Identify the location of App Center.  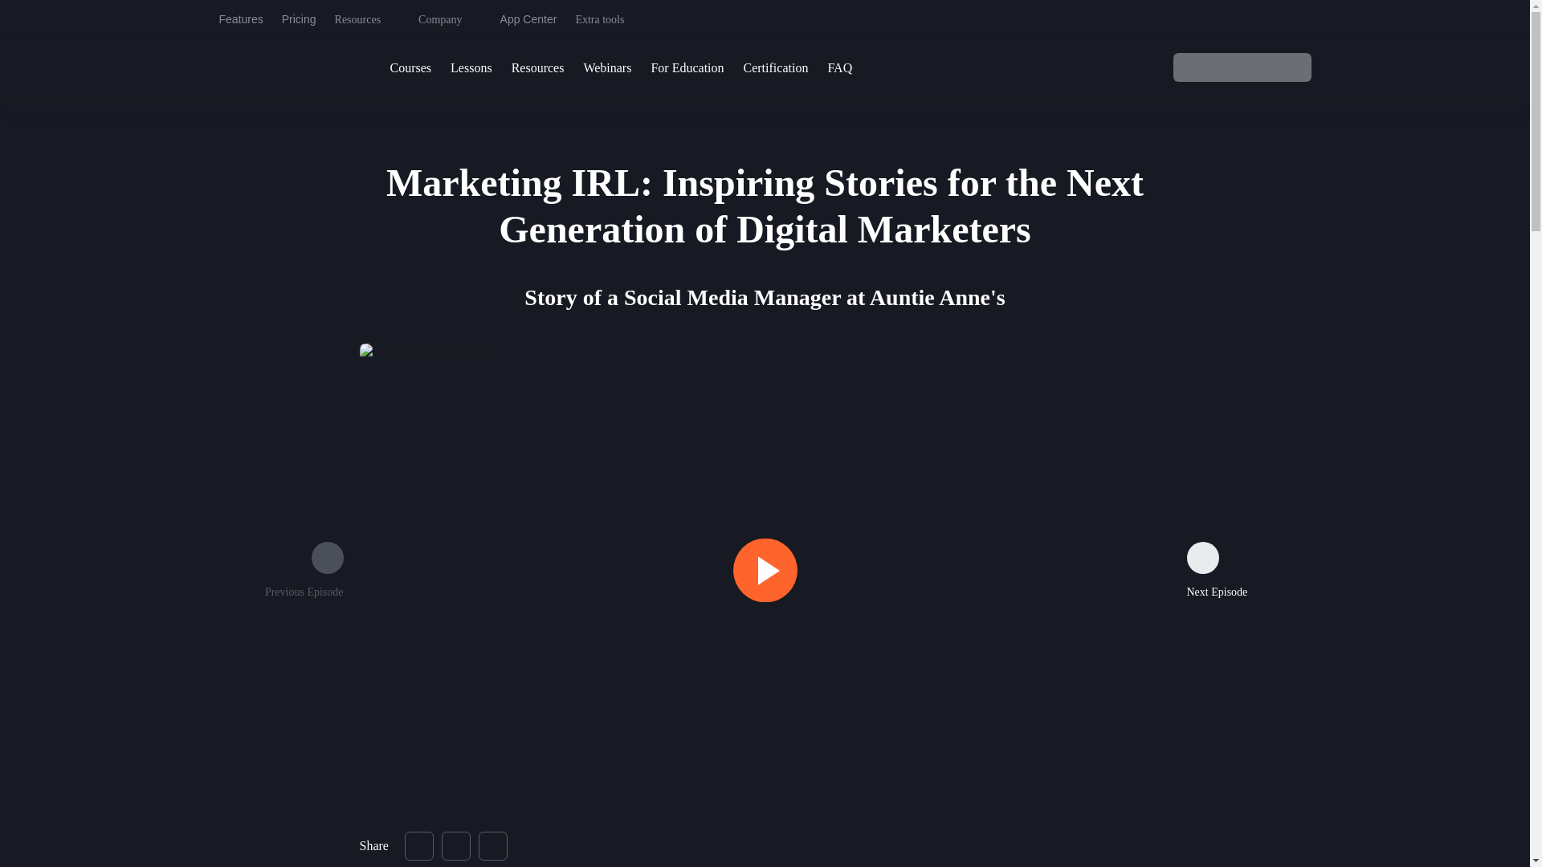
(528, 19).